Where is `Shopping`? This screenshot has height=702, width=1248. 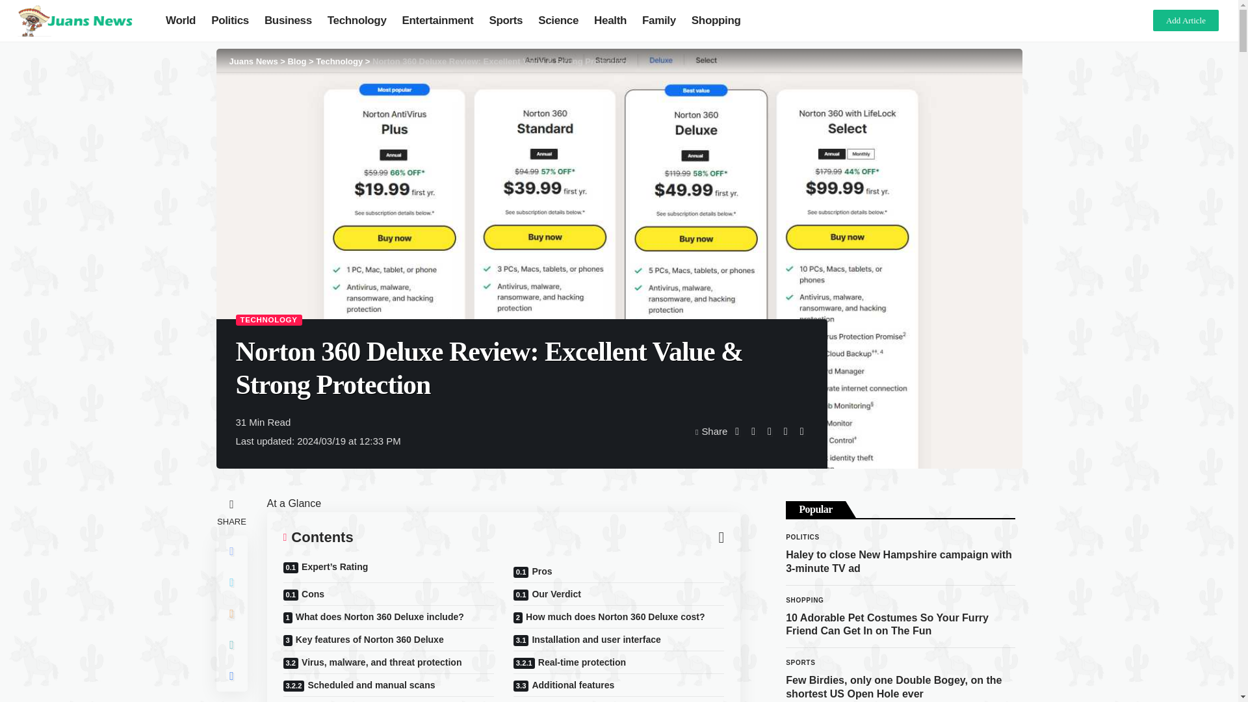 Shopping is located at coordinates (716, 21).